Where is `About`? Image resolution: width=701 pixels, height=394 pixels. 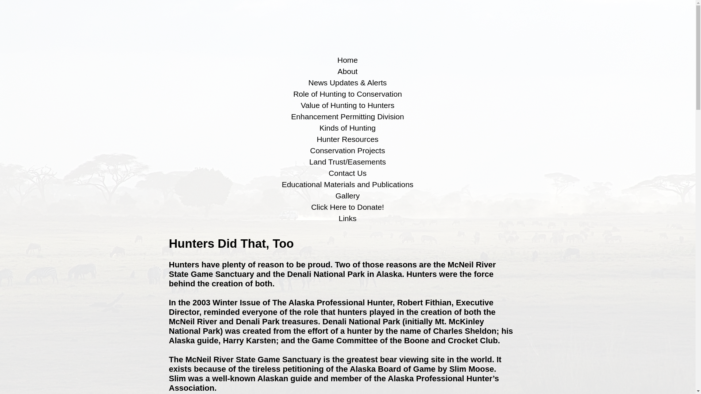 About is located at coordinates (347, 72).